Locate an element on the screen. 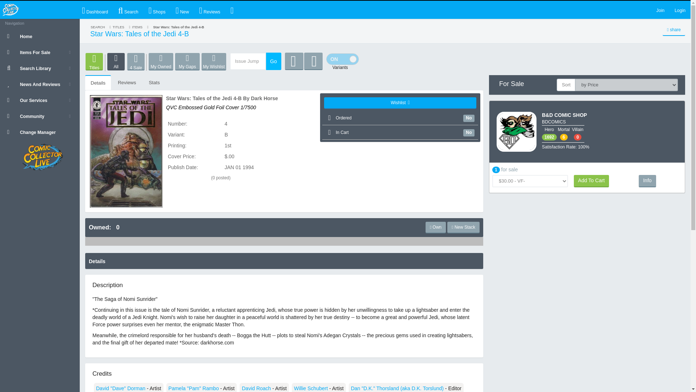 The image size is (696, 392). Change Manager is located at coordinates (40, 132).